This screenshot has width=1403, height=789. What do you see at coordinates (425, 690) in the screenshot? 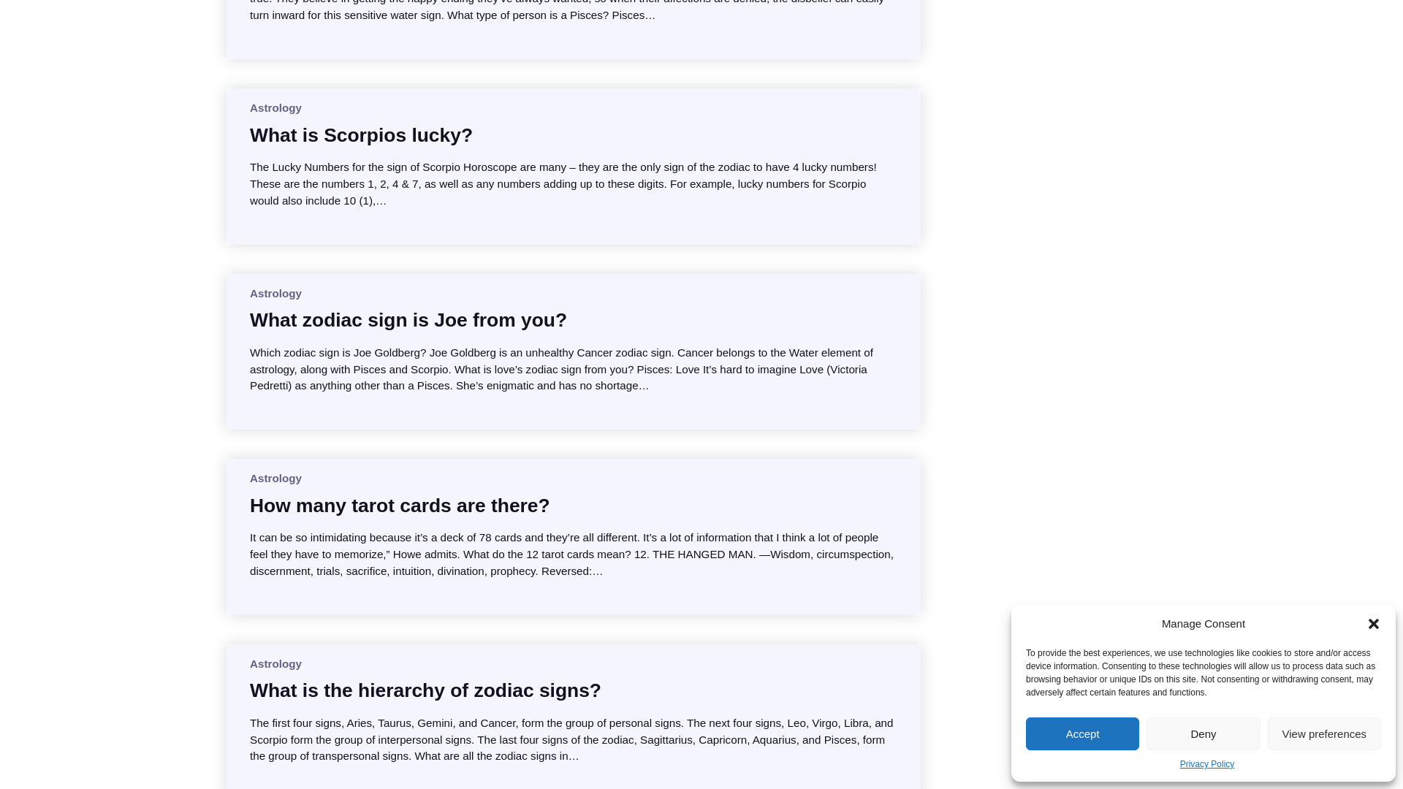
I see `What is the hierarchy of zodiac signs?` at bounding box center [425, 690].